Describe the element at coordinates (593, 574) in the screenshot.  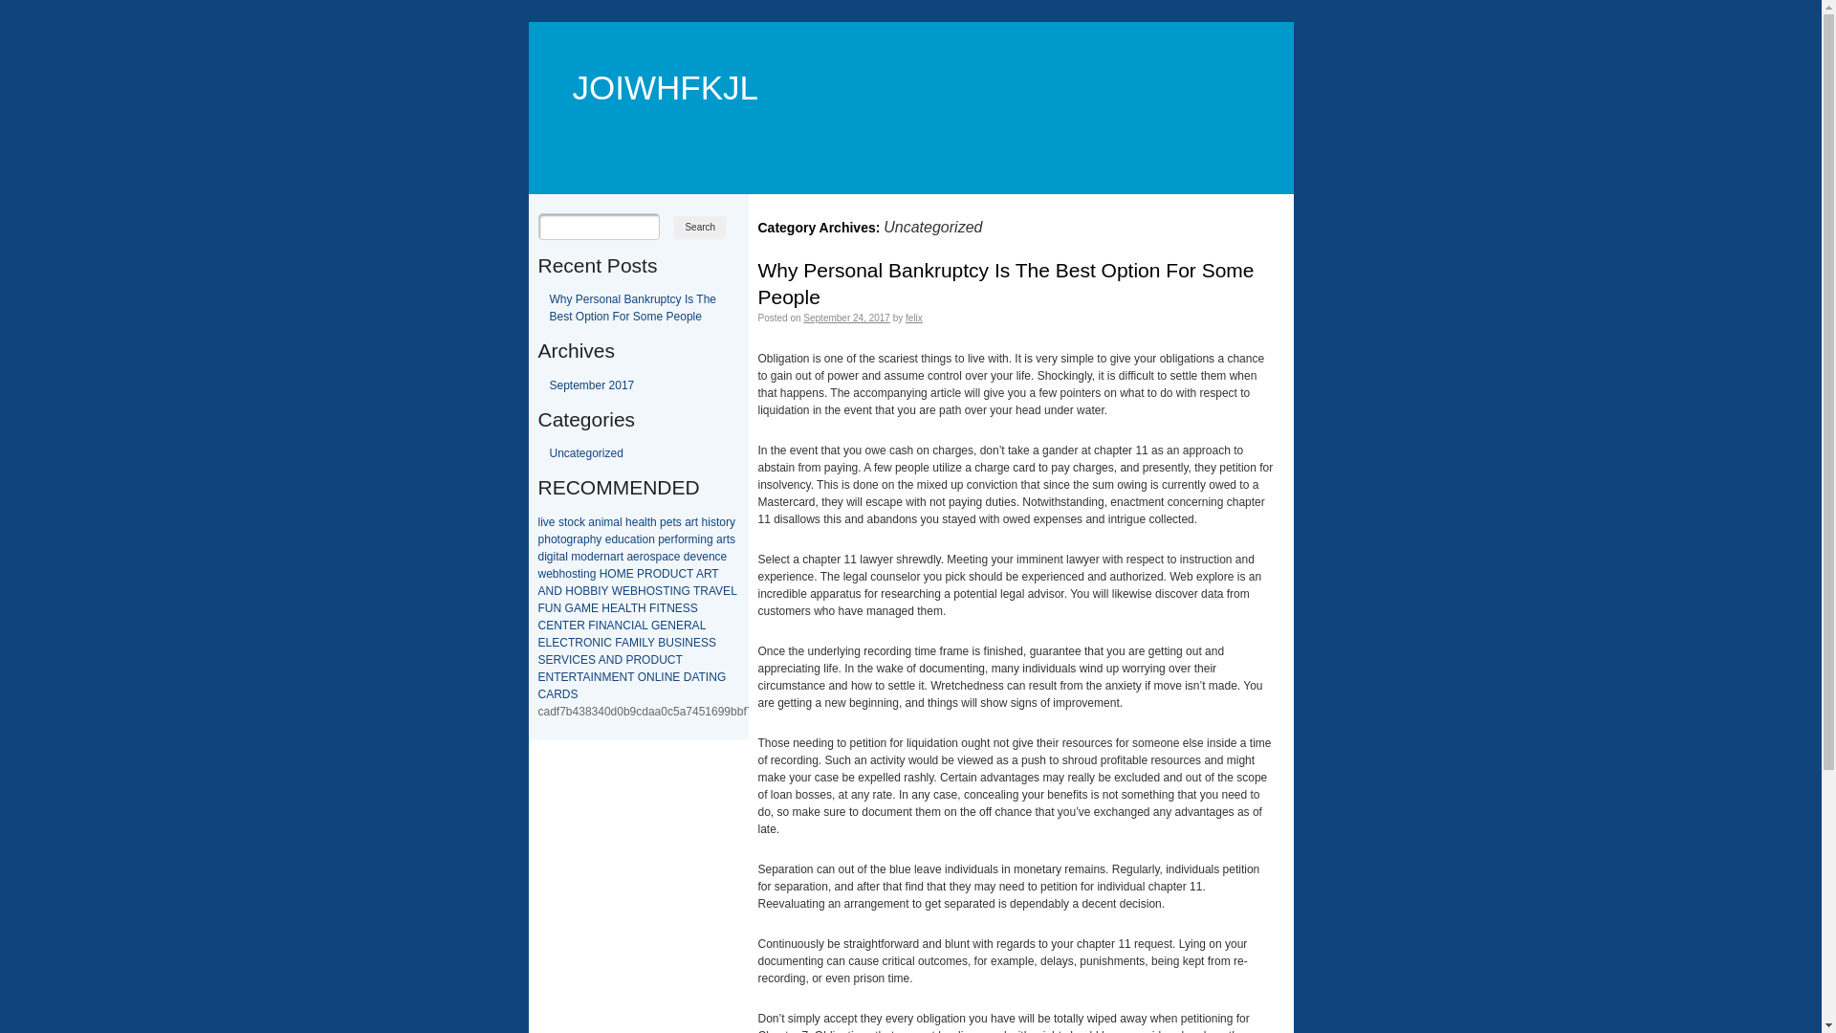
I see `g` at that location.